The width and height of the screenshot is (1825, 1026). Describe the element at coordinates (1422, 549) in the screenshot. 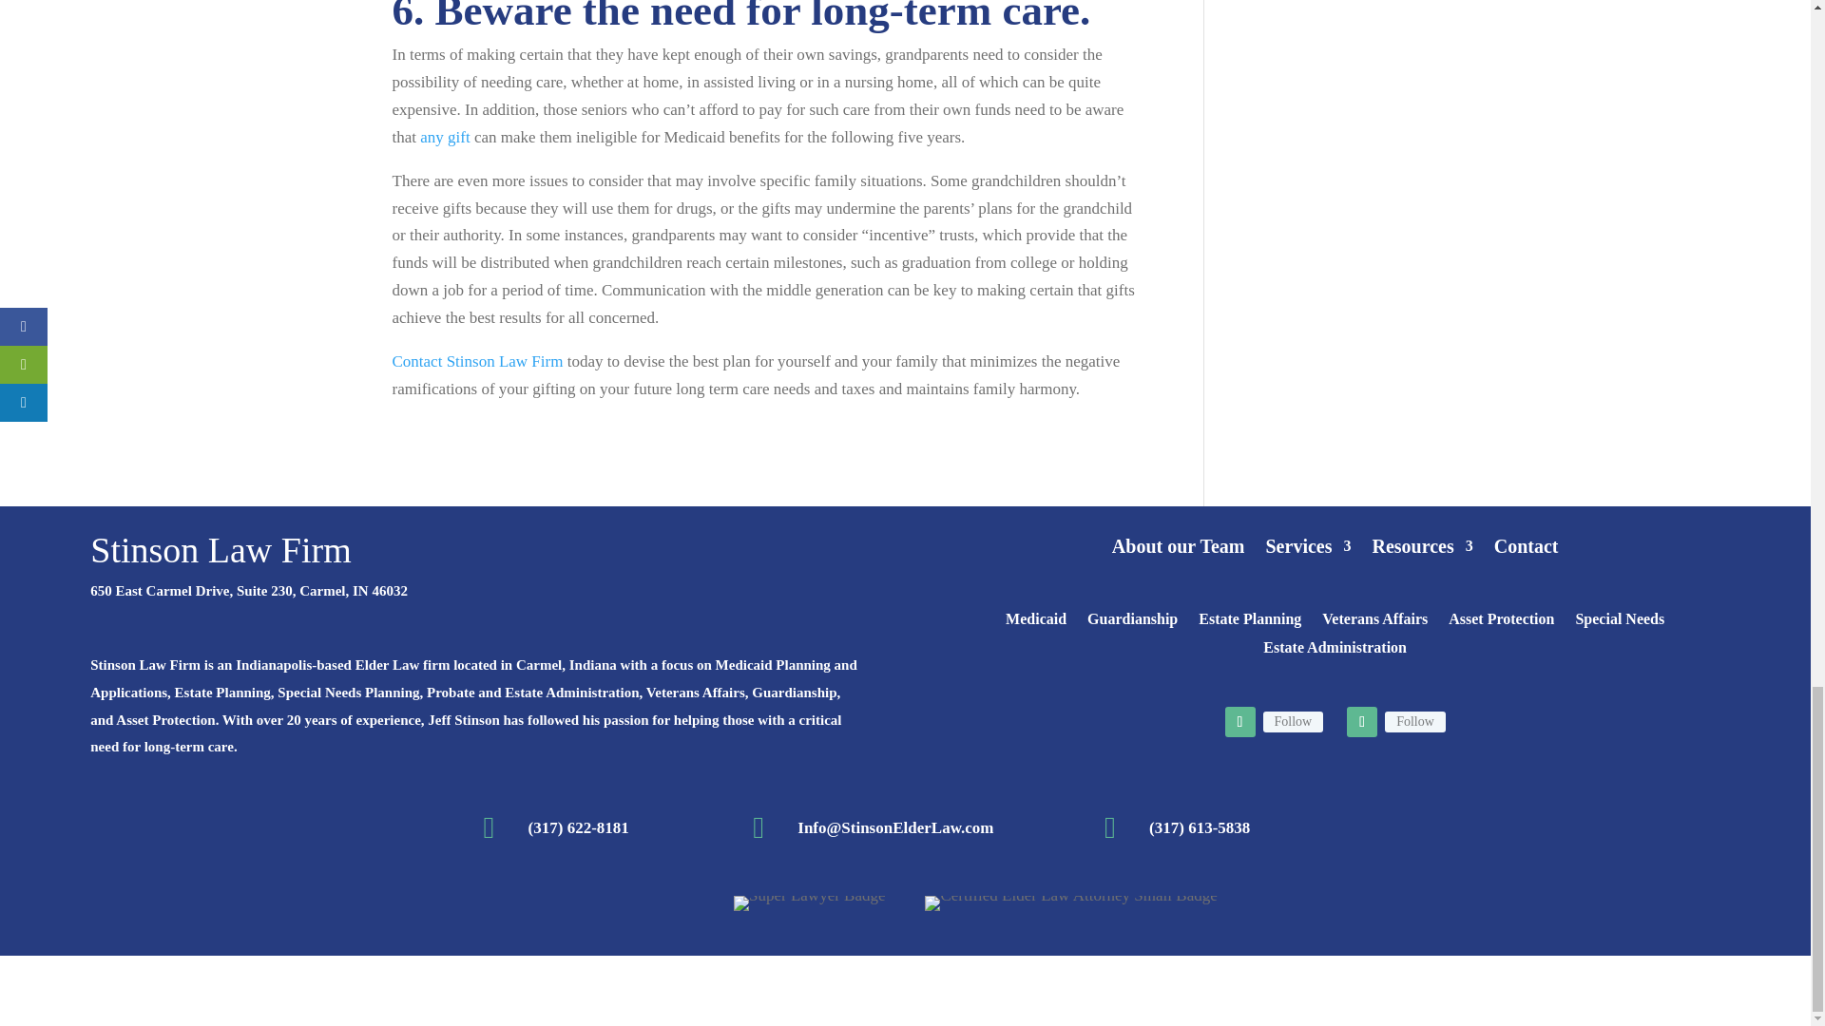

I see `Resources` at that location.